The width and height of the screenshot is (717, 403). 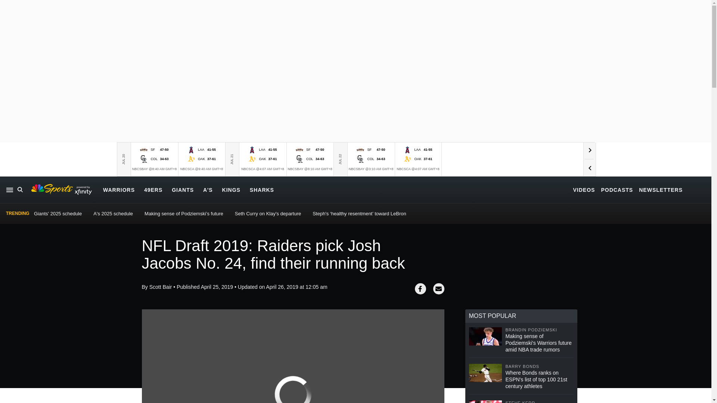 What do you see at coordinates (261, 190) in the screenshot?
I see `SHARKS` at bounding box center [261, 190].